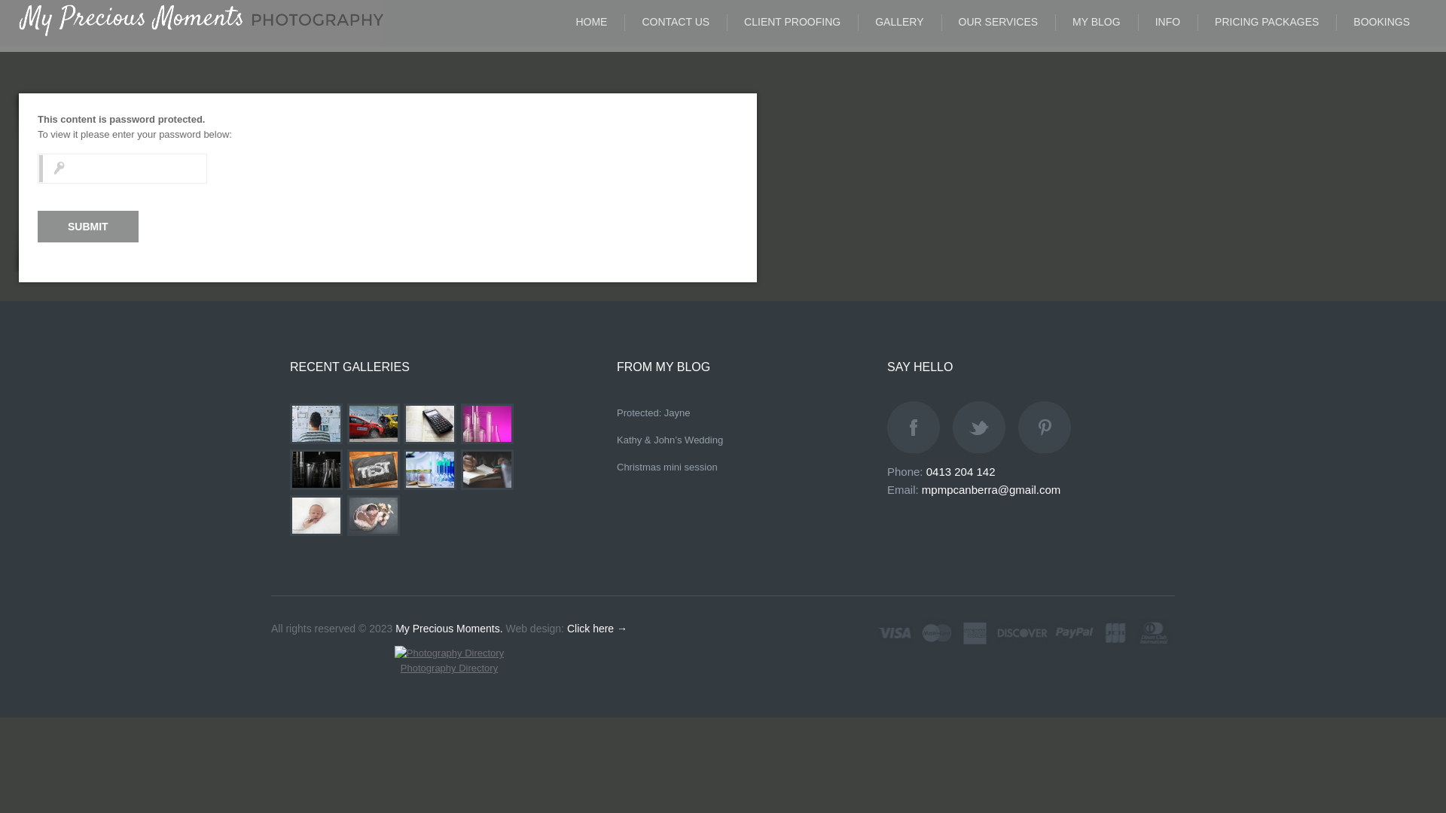 Image resolution: width=1446 pixels, height=813 pixels. What do you see at coordinates (487, 424) in the screenshot?
I see `pexels-photo-1366944` at bounding box center [487, 424].